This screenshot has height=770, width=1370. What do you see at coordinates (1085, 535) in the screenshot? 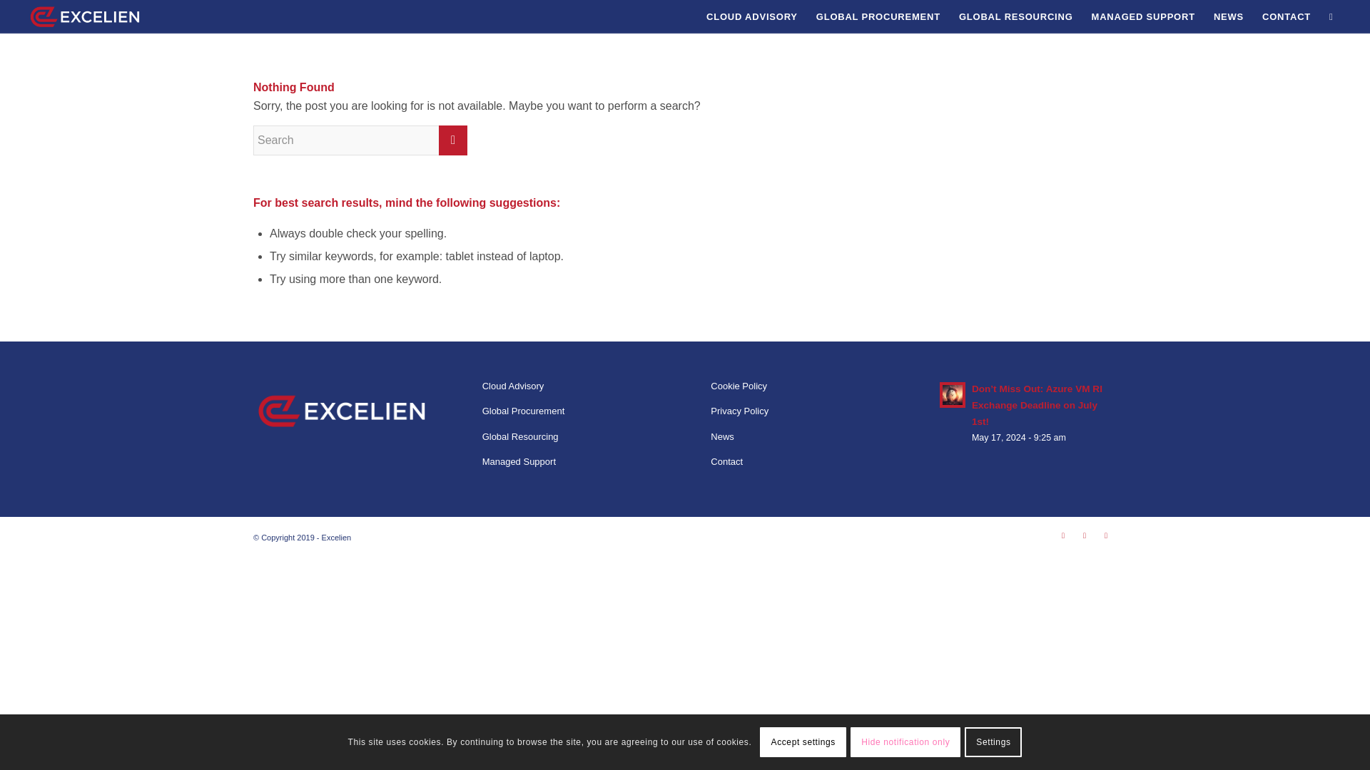
I see `LinkedIn` at bounding box center [1085, 535].